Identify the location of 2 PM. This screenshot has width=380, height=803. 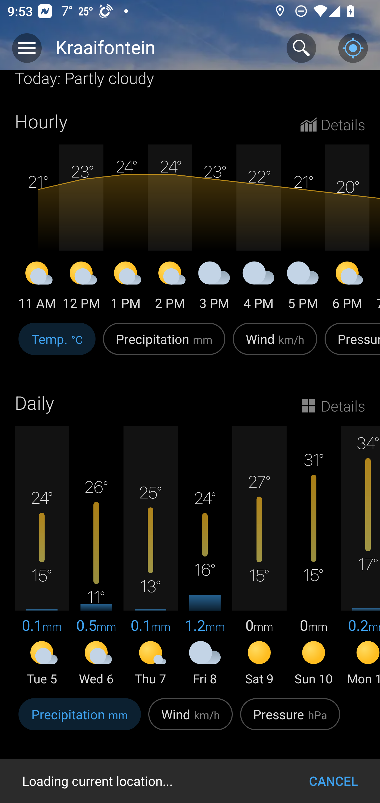
(170, 287).